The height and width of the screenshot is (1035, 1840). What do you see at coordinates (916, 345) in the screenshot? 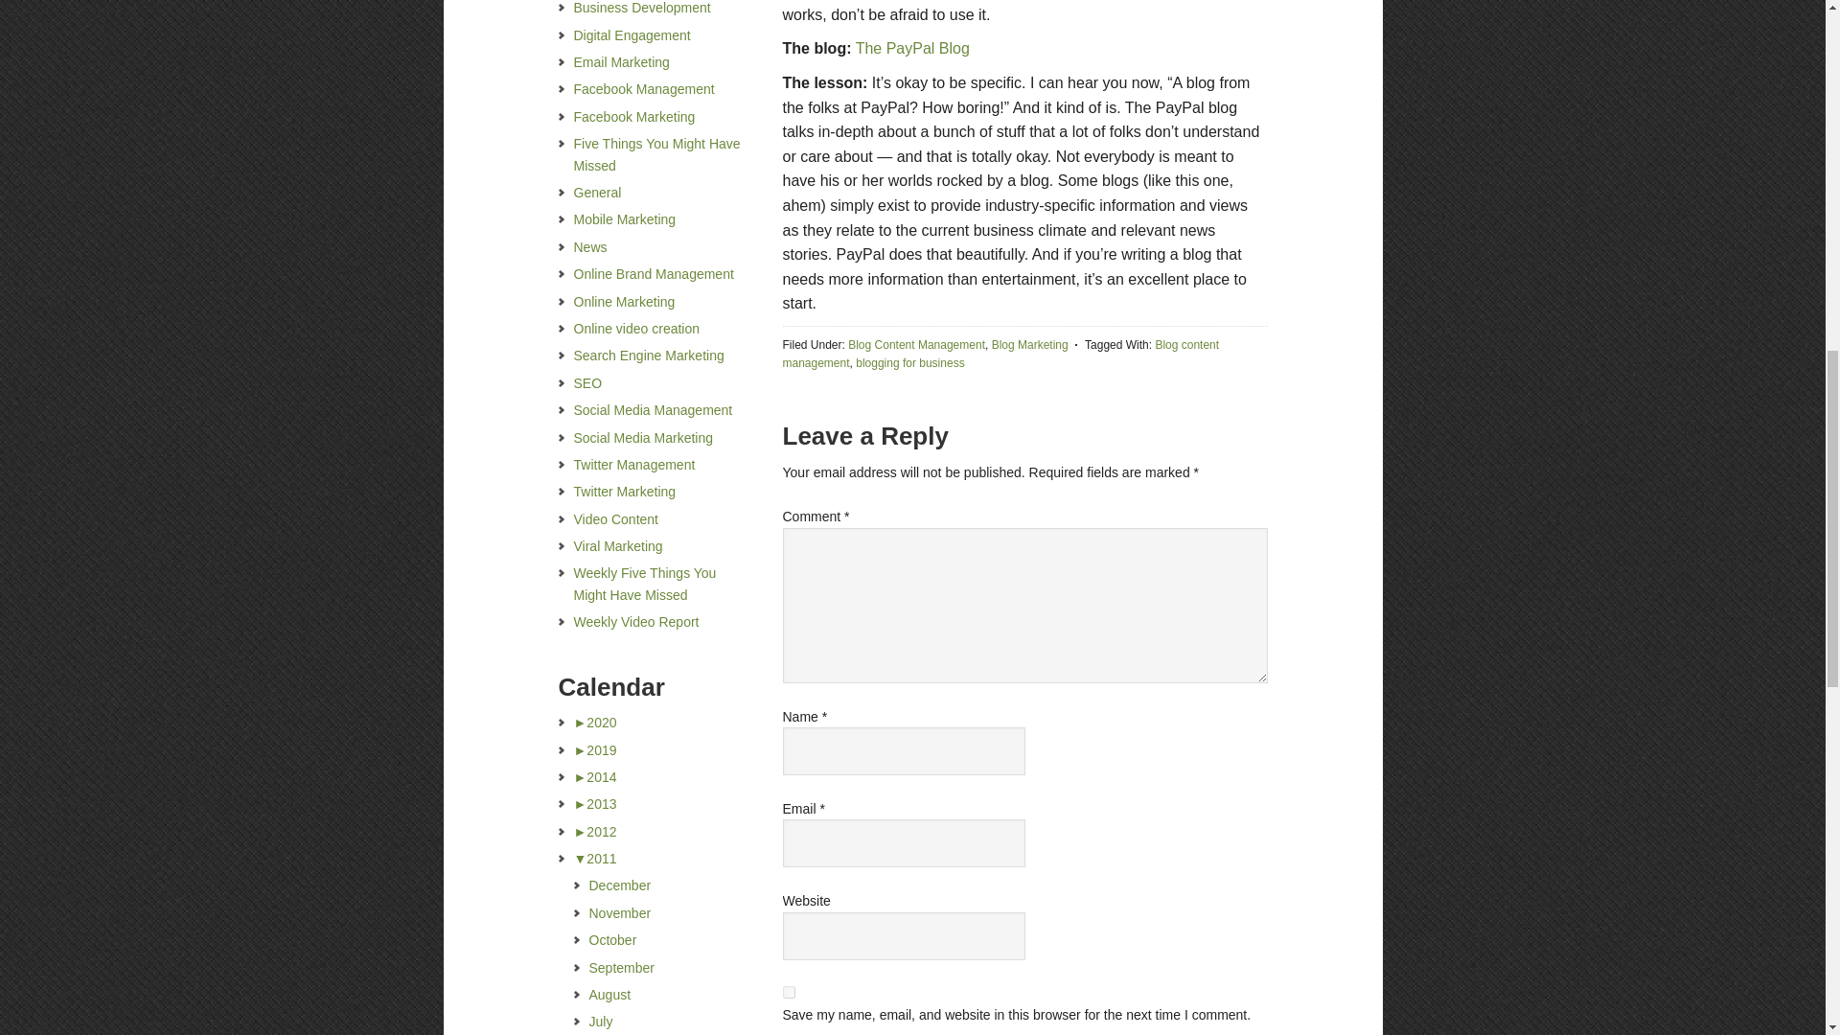
I see `Blog Content Management` at bounding box center [916, 345].